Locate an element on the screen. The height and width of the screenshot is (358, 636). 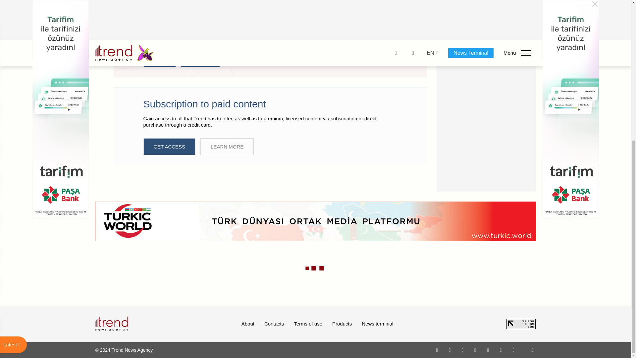
Telegram is located at coordinates (488, 350).